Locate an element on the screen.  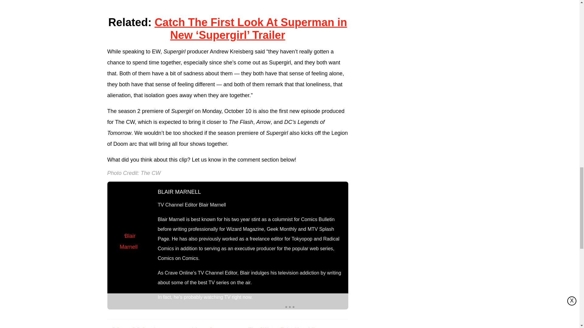
supergirl is located at coordinates (185, 326).